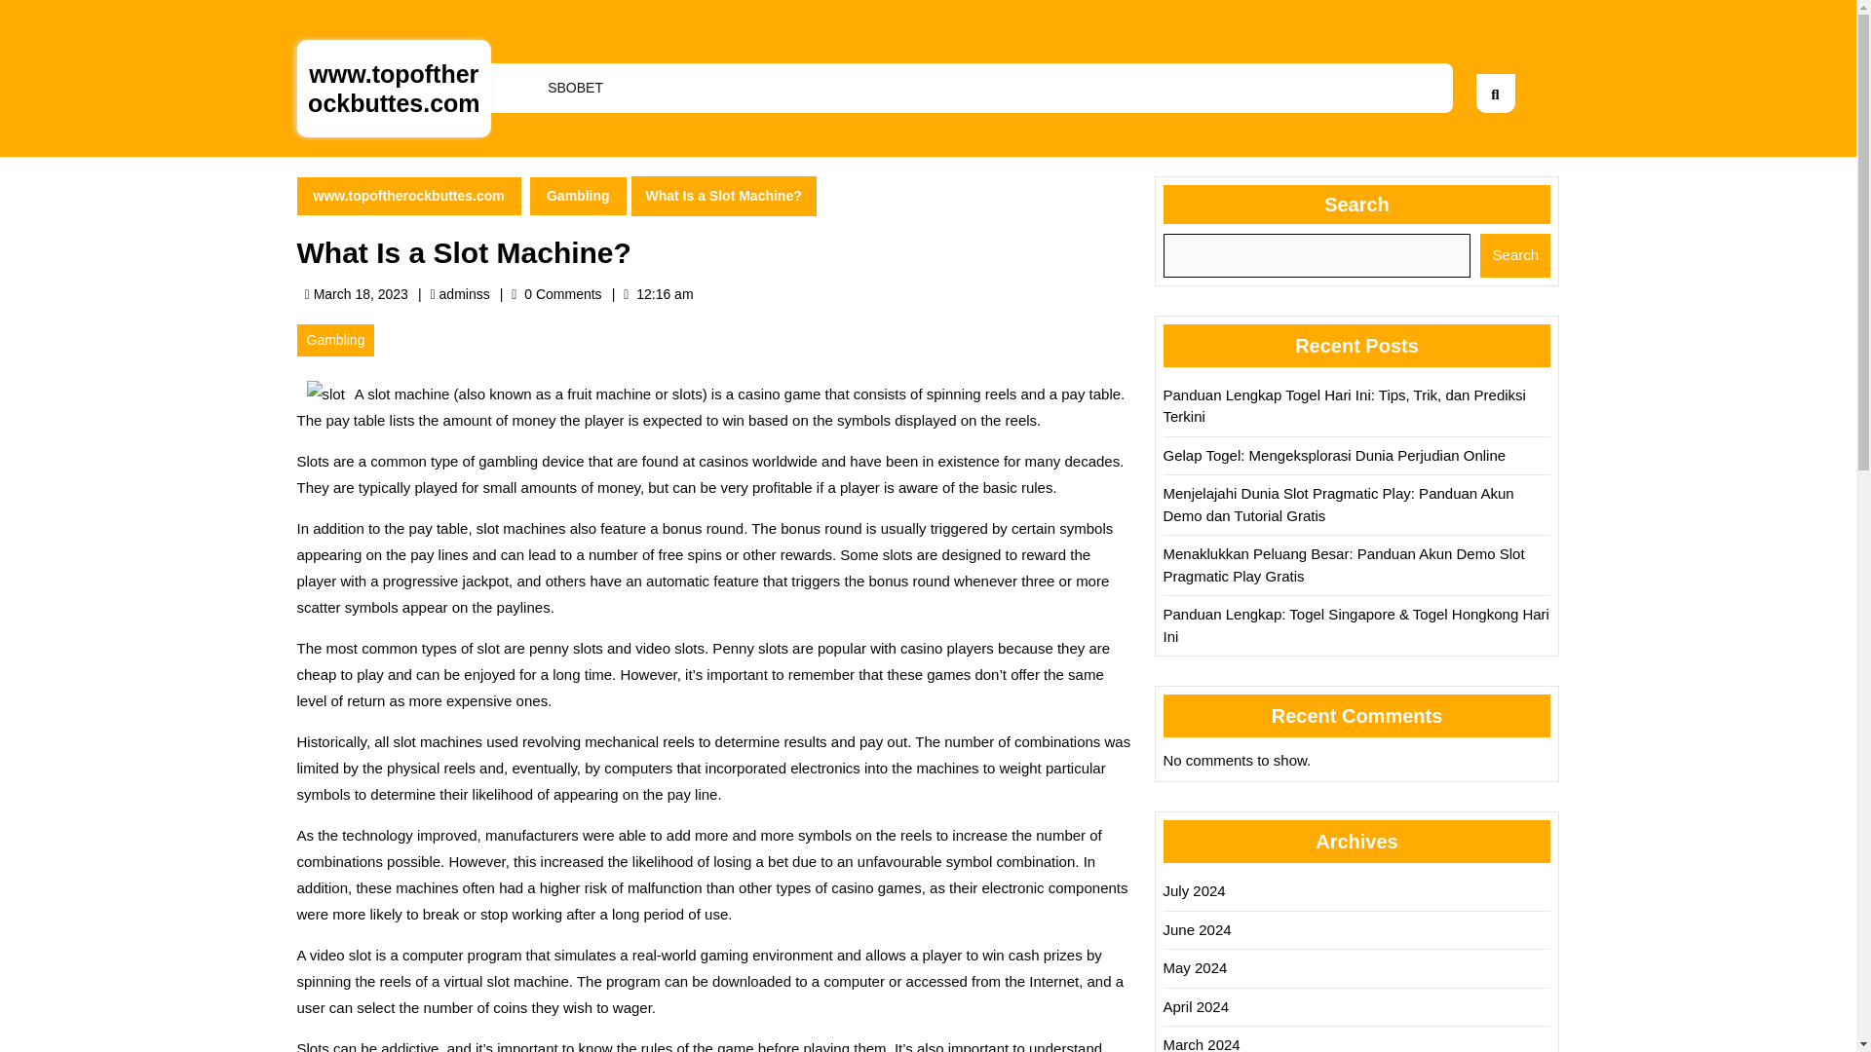 Image resolution: width=1871 pixels, height=1052 pixels. Describe the element at coordinates (1195, 967) in the screenshot. I see `Gelap Togel: Mengeksplorasi Dunia Perjudian Online` at that location.